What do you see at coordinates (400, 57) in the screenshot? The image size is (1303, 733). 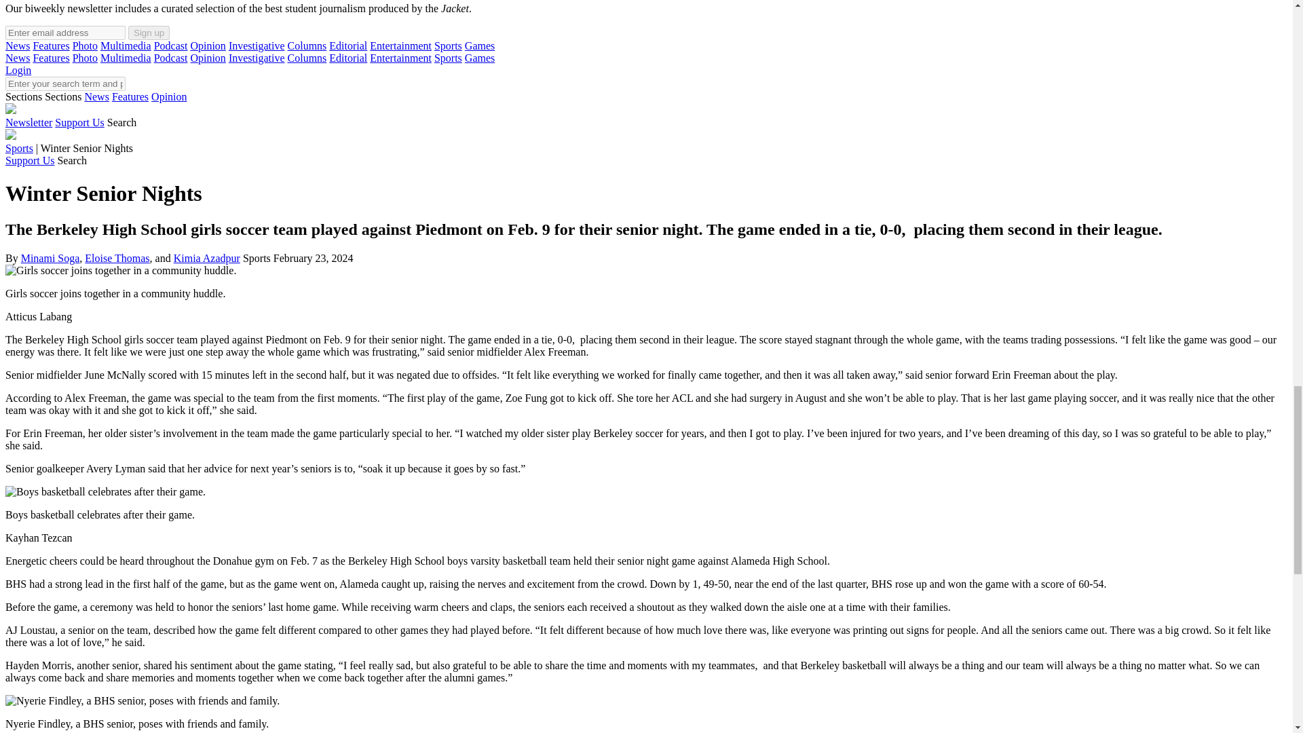 I see `Entertainment` at bounding box center [400, 57].